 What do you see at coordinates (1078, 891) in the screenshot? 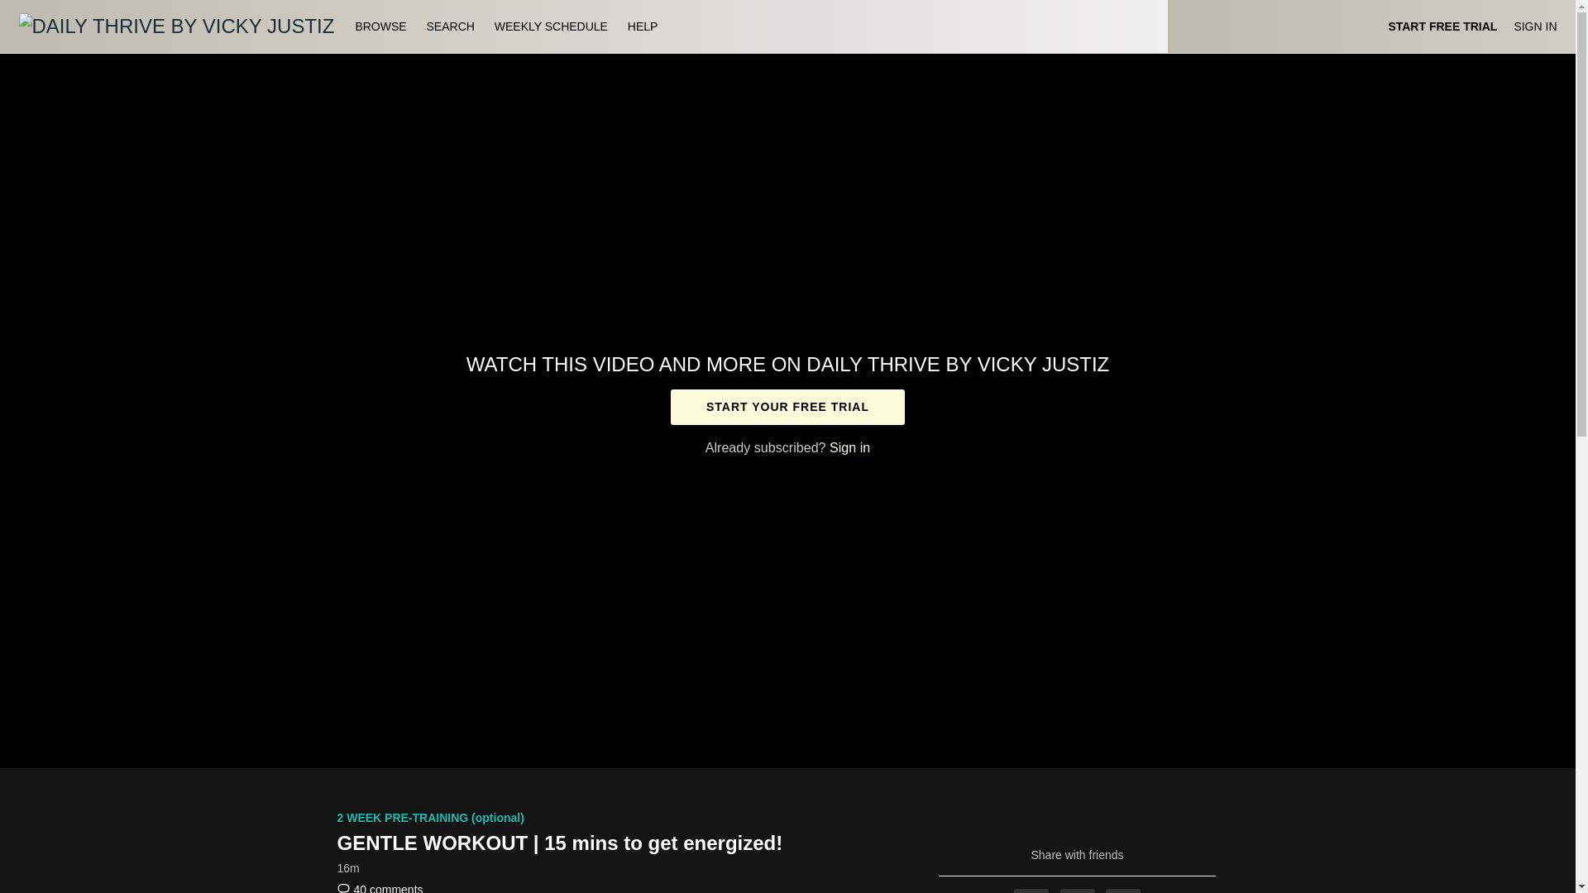
I see `Twitter` at bounding box center [1078, 891].